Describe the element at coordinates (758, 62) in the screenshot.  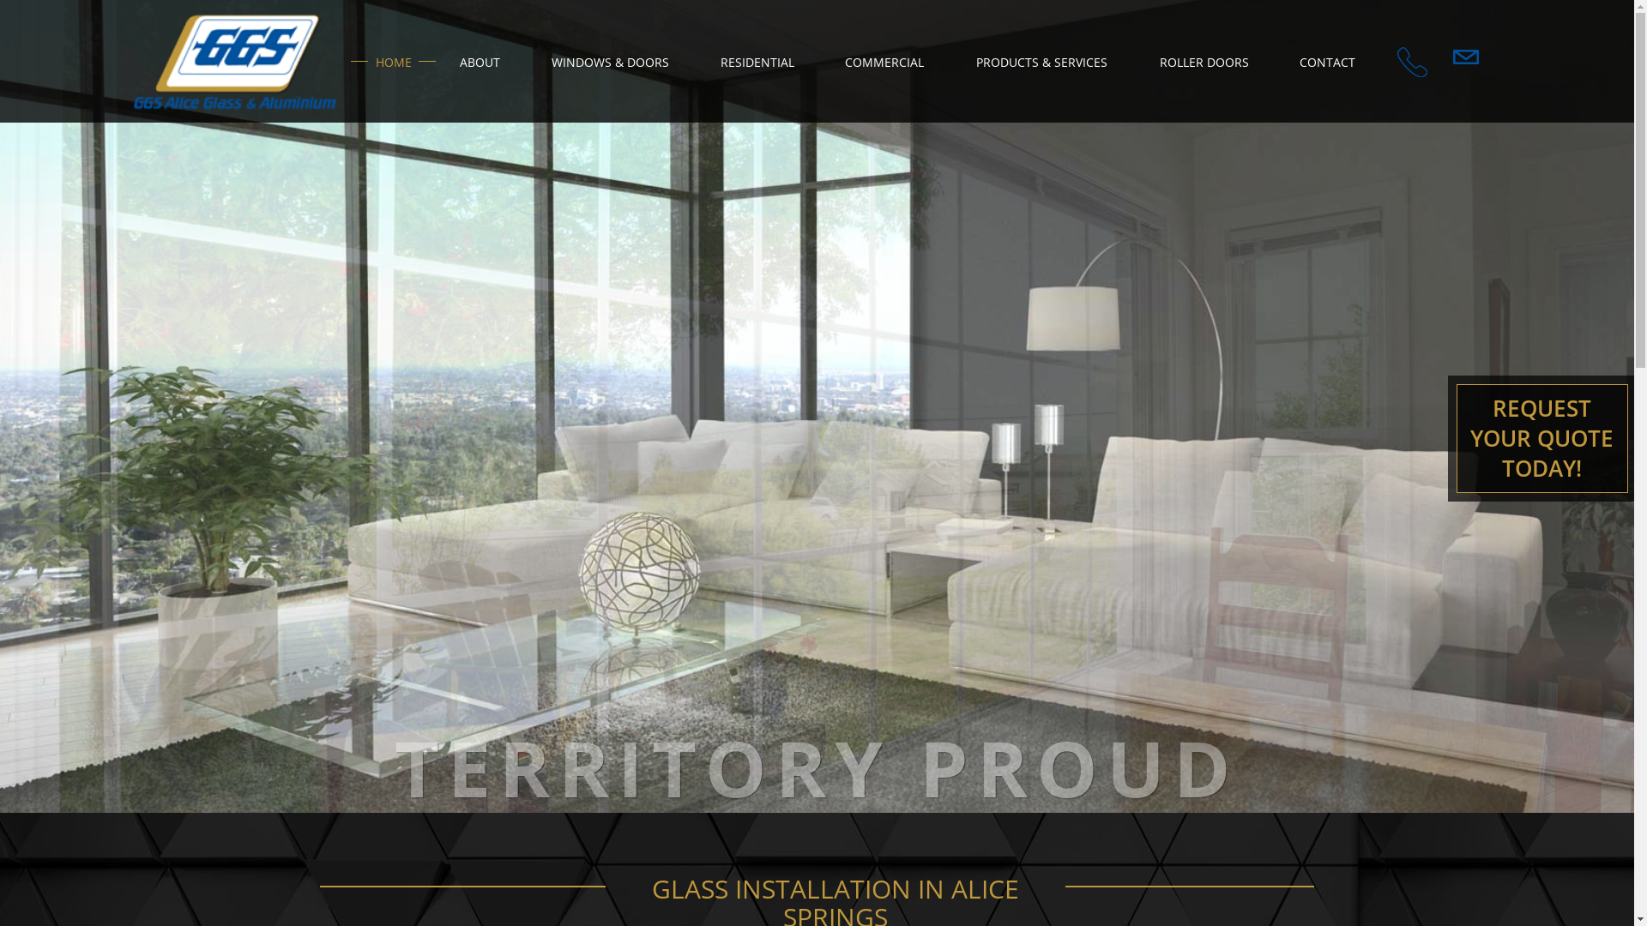
I see `RESIDENTIAL` at that location.